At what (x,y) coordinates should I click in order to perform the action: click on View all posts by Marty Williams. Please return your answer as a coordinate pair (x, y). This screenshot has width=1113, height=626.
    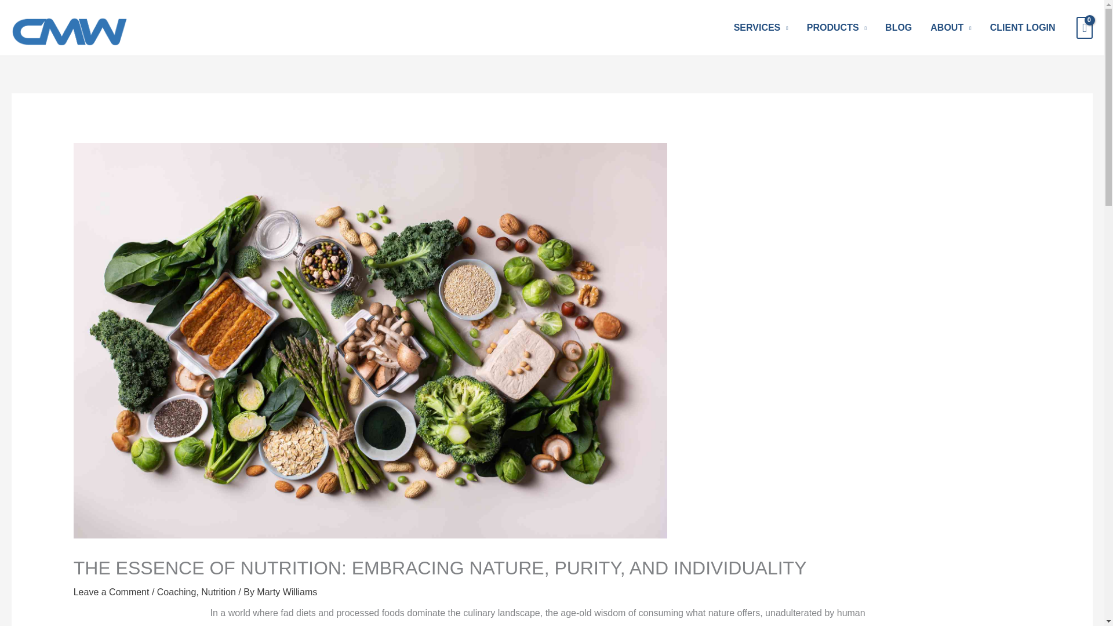
    Looking at the image, I should click on (287, 592).